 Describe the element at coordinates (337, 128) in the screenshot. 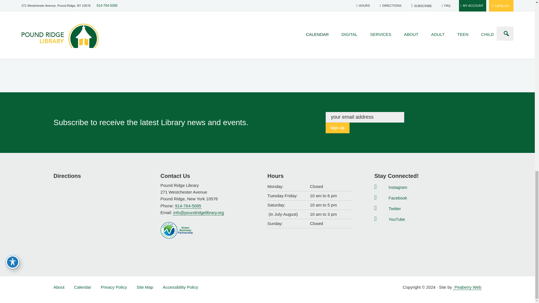

I see `Sign Up` at that location.